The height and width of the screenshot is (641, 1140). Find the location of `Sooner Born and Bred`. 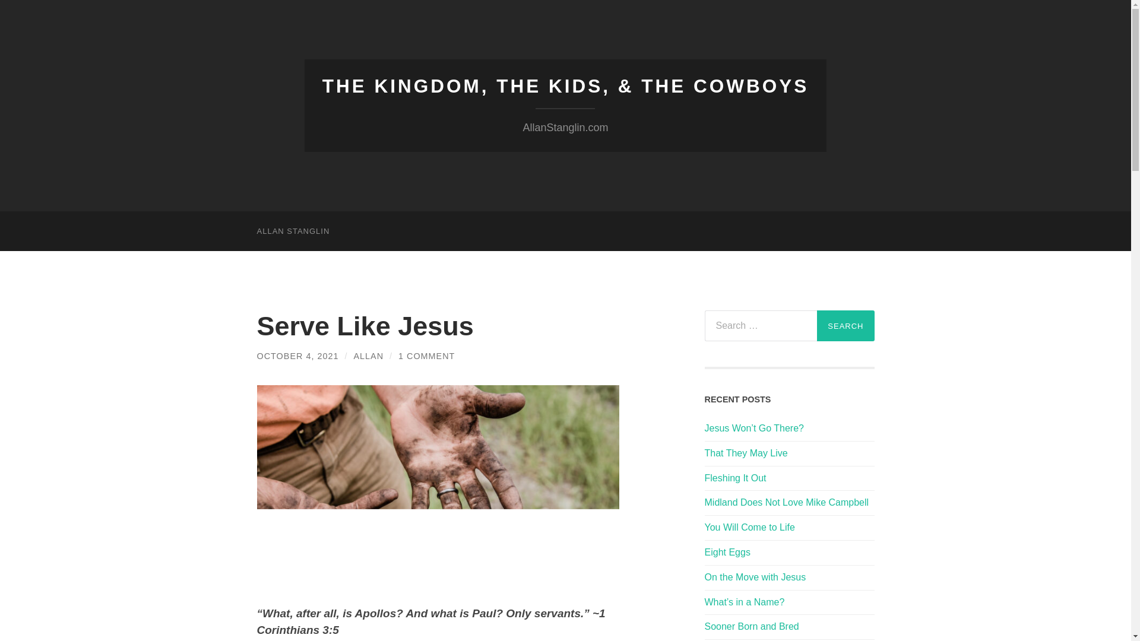

Sooner Born and Bred is located at coordinates (789, 627).